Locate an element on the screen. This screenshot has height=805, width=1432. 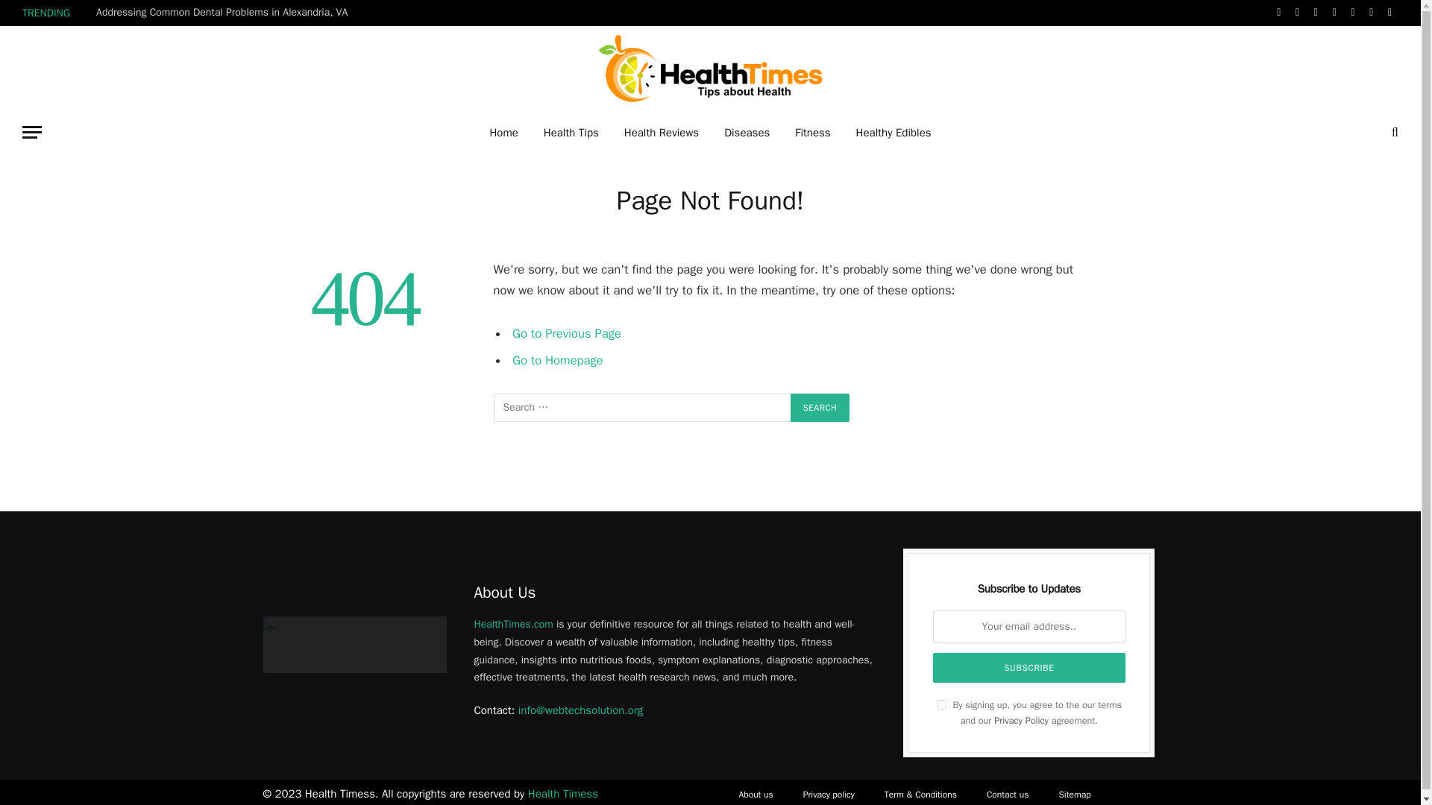
Subscribe is located at coordinates (1029, 667).